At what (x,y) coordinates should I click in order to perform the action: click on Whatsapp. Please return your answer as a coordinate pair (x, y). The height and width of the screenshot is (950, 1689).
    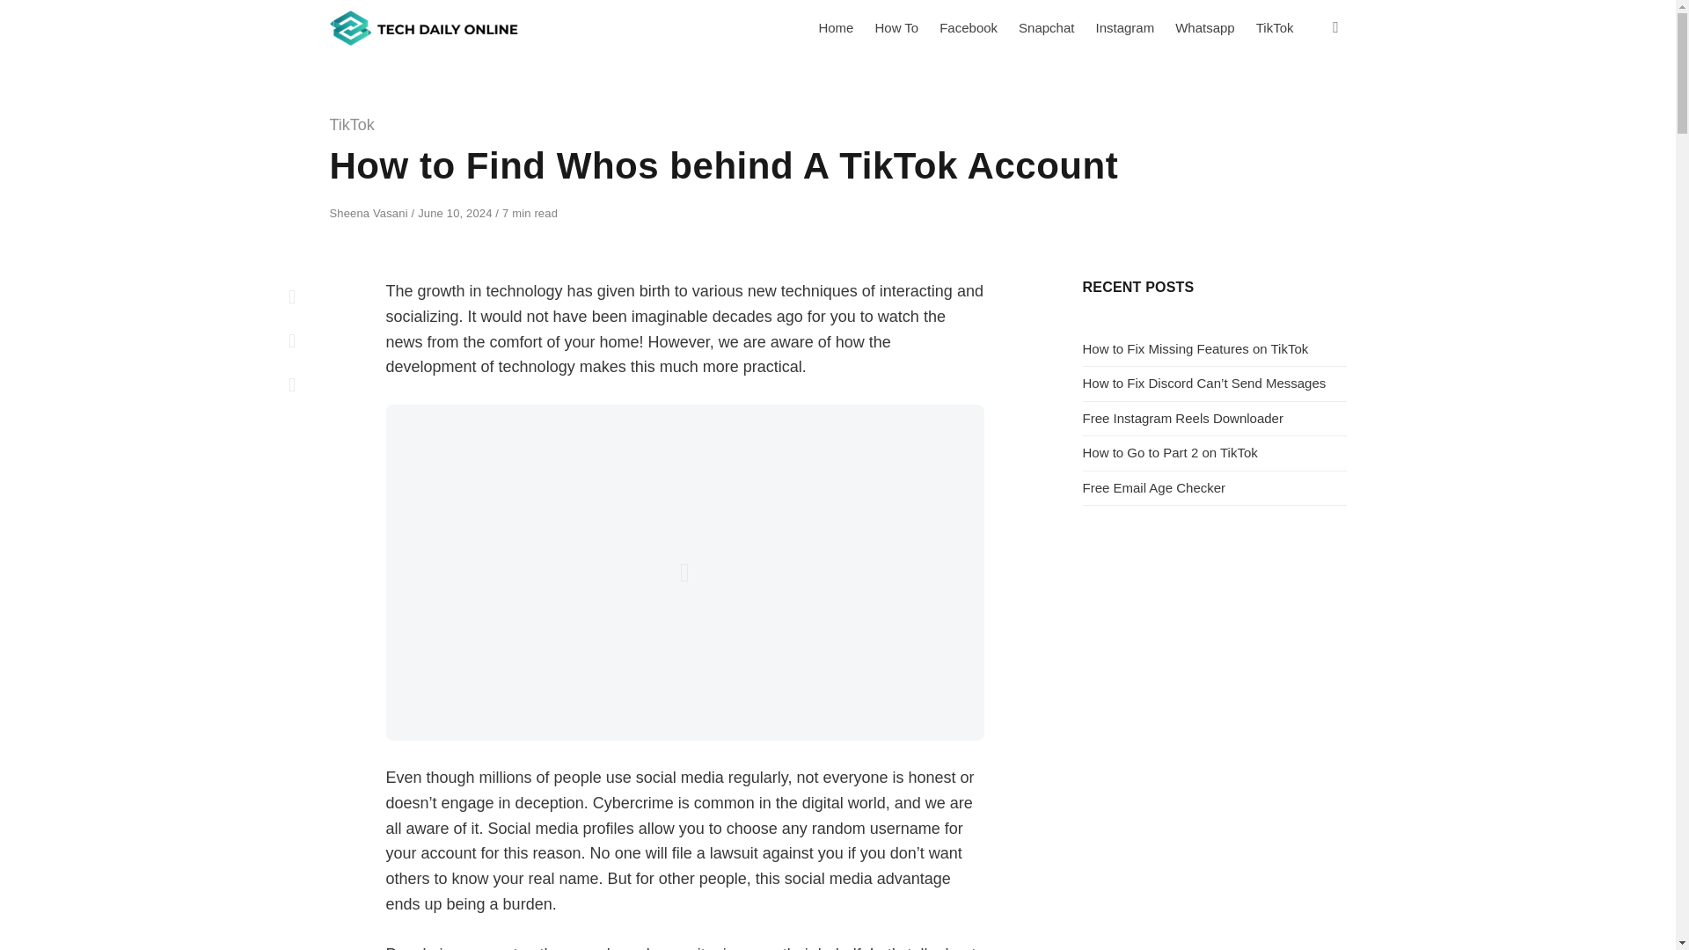
    Looking at the image, I should click on (1205, 28).